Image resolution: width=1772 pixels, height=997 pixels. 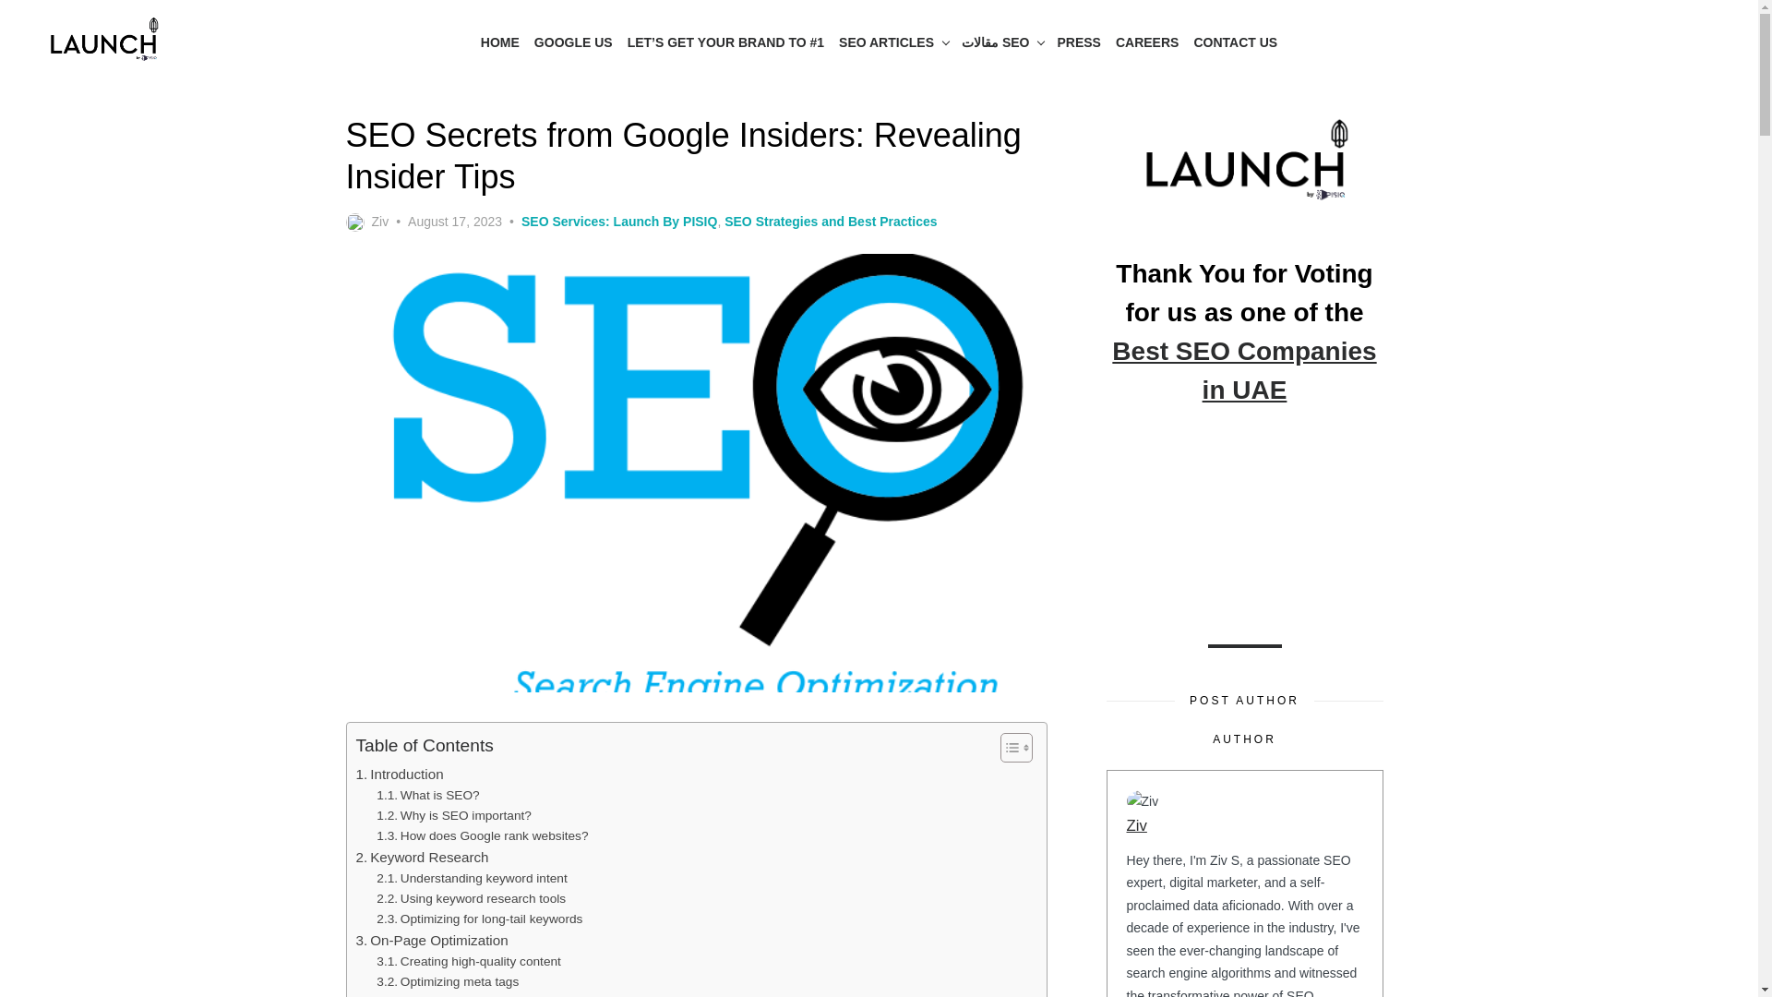 I want to click on Creating high-quality content, so click(x=469, y=962).